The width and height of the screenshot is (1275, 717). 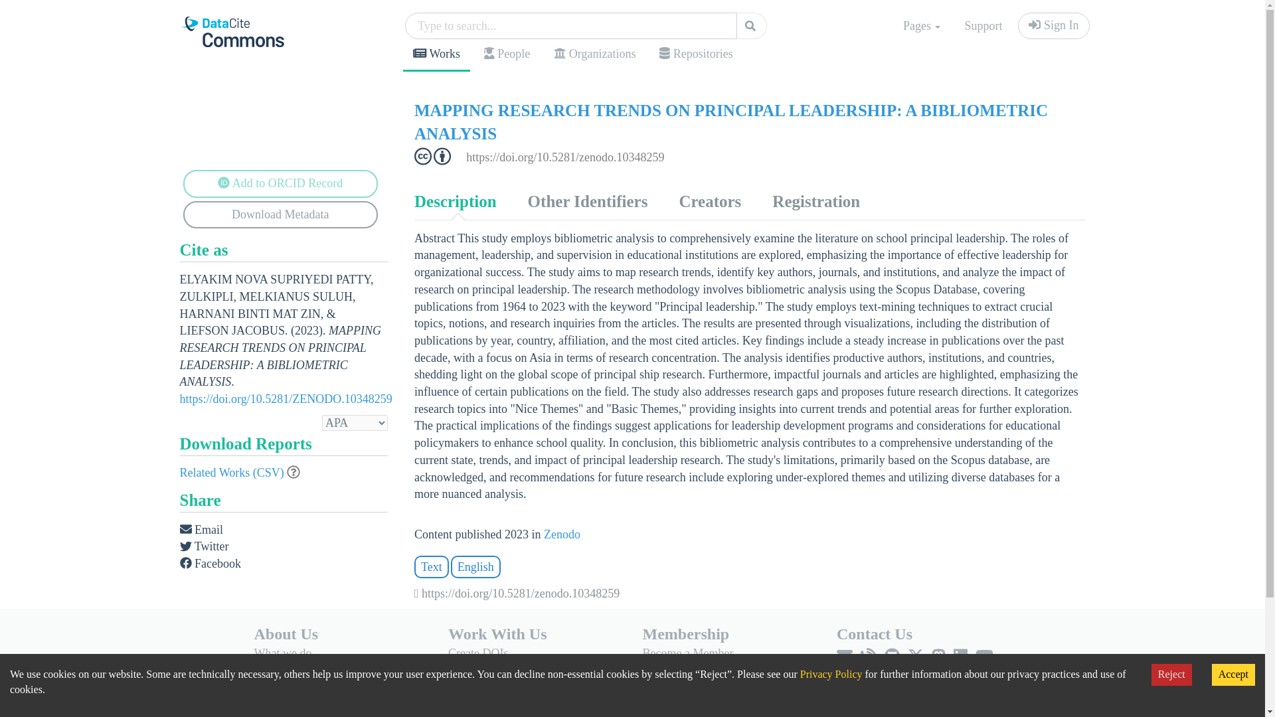 I want to click on Sign in to Add to ORCID record, so click(x=281, y=183).